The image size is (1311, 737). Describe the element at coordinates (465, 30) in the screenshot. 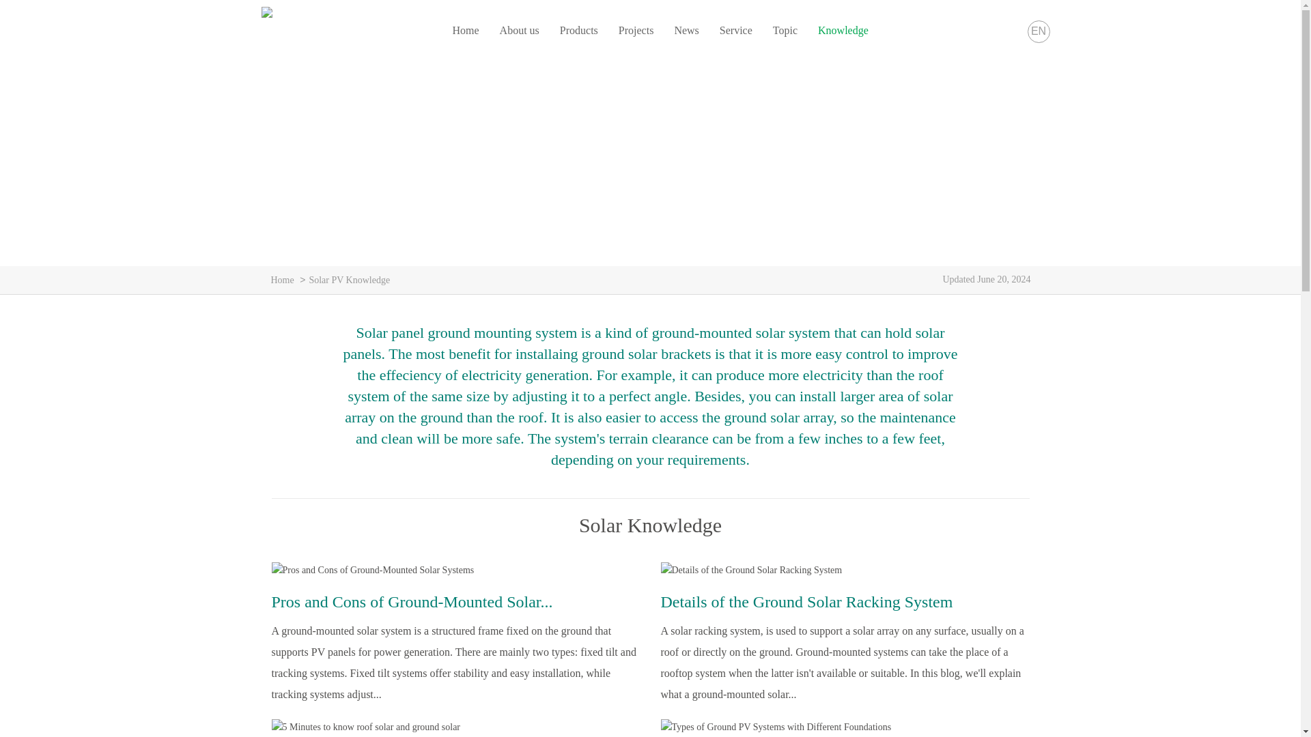

I see `solar mounting system` at that location.